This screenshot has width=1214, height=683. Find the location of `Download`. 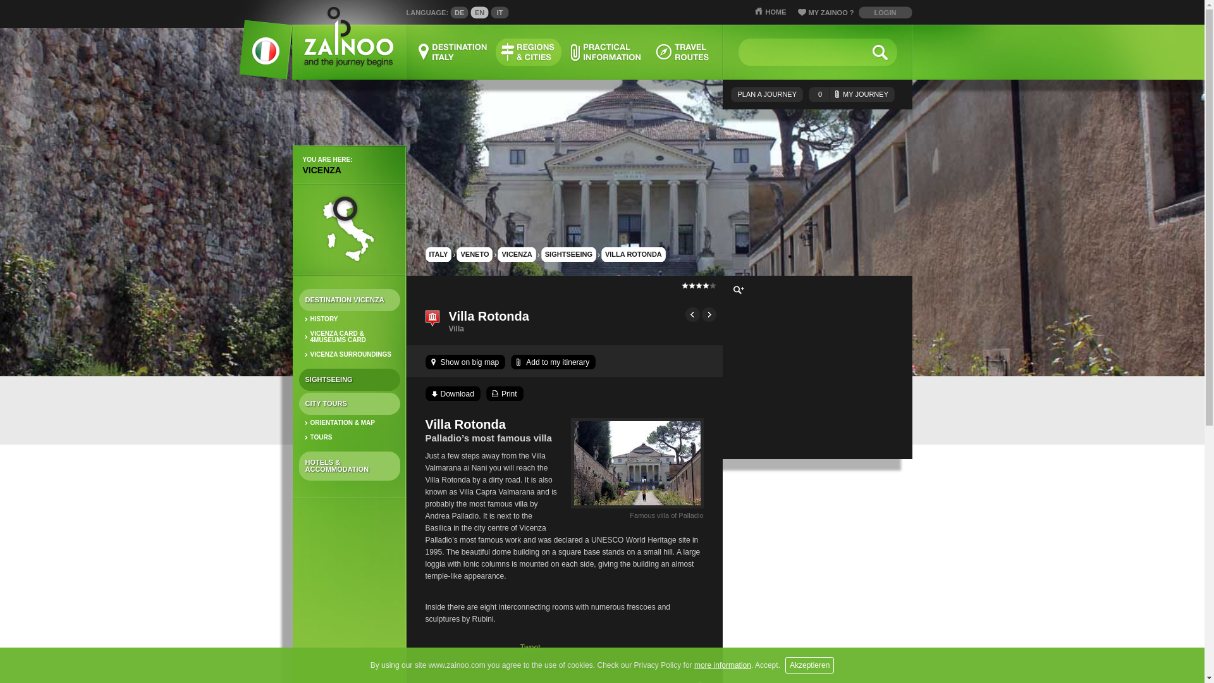

Download is located at coordinates (451, 393).